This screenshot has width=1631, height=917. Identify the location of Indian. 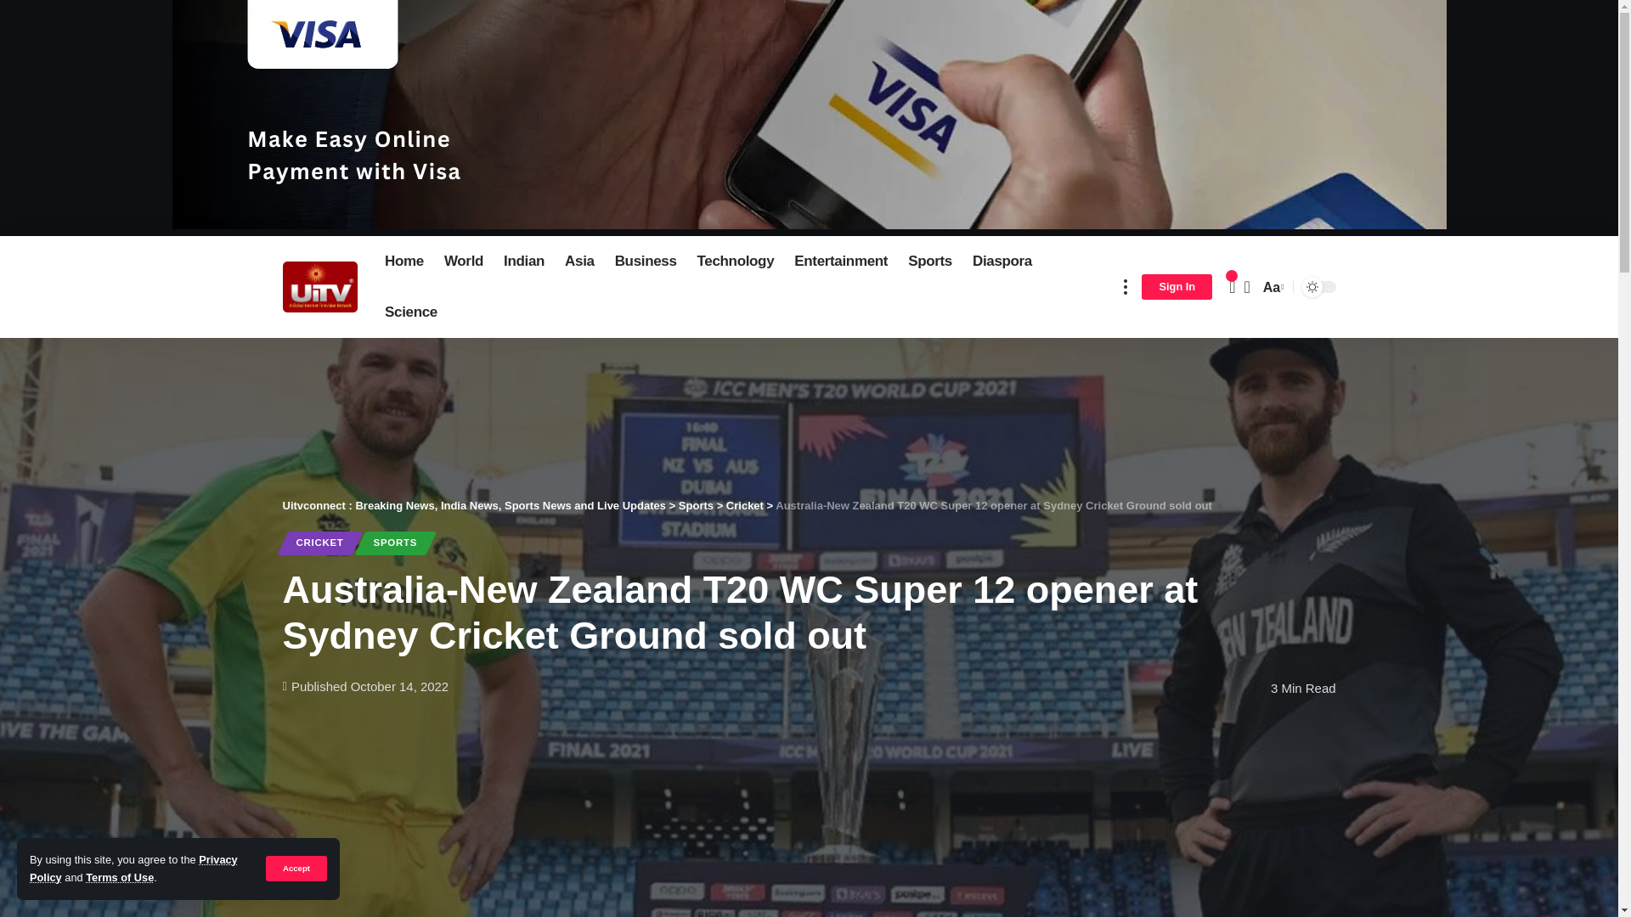
(523, 262).